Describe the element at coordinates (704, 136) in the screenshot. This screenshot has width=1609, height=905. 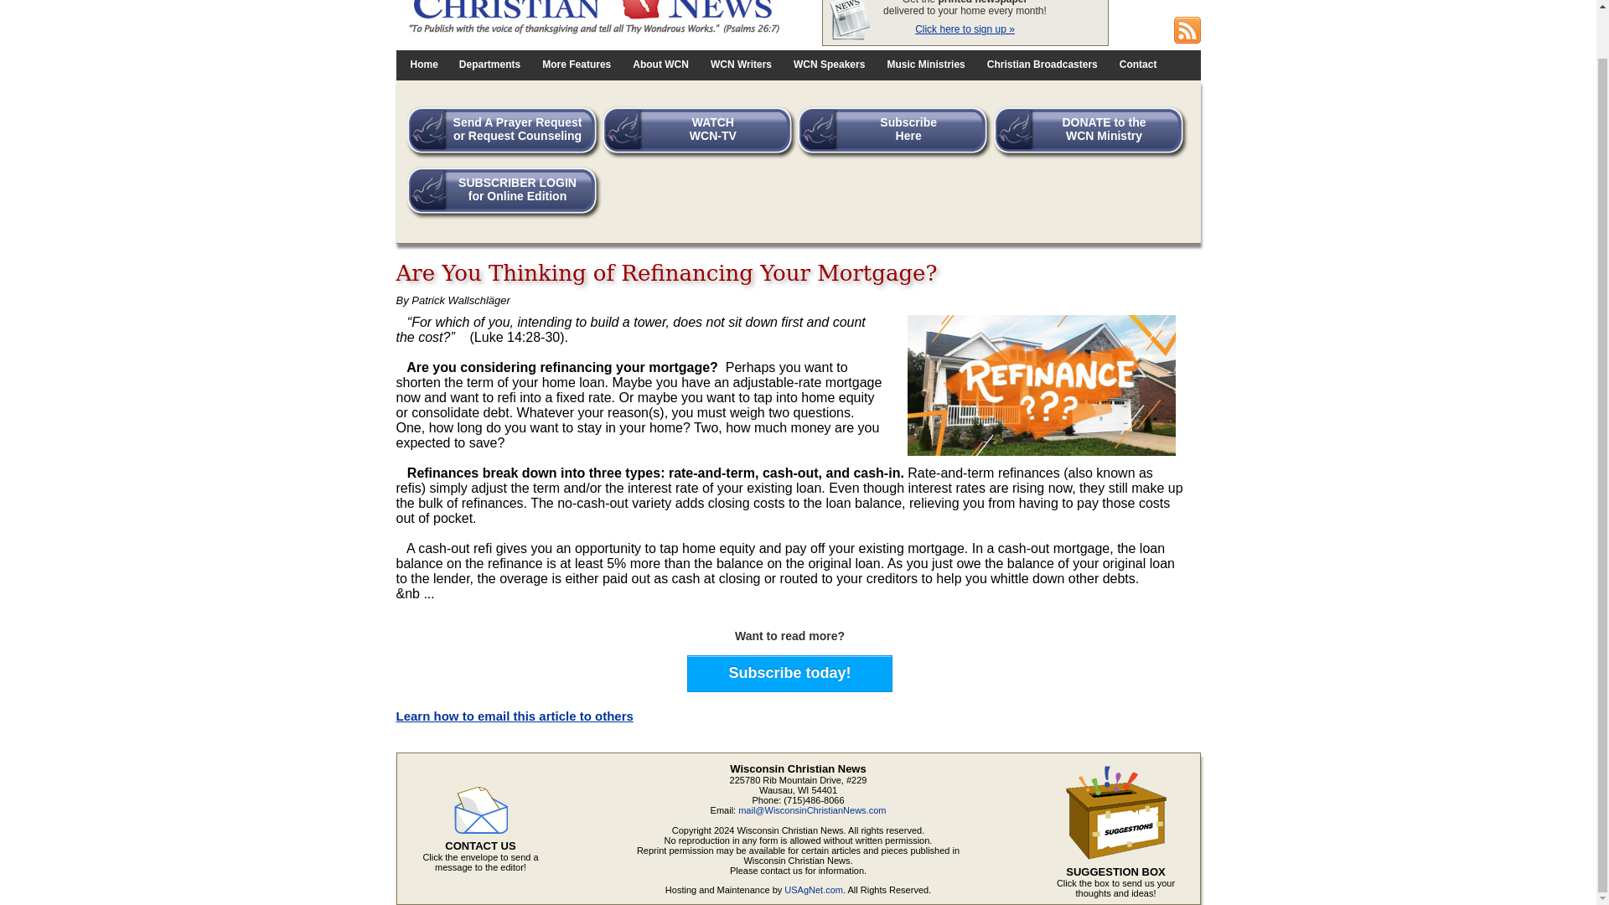
I see `Subscribe today!` at that location.